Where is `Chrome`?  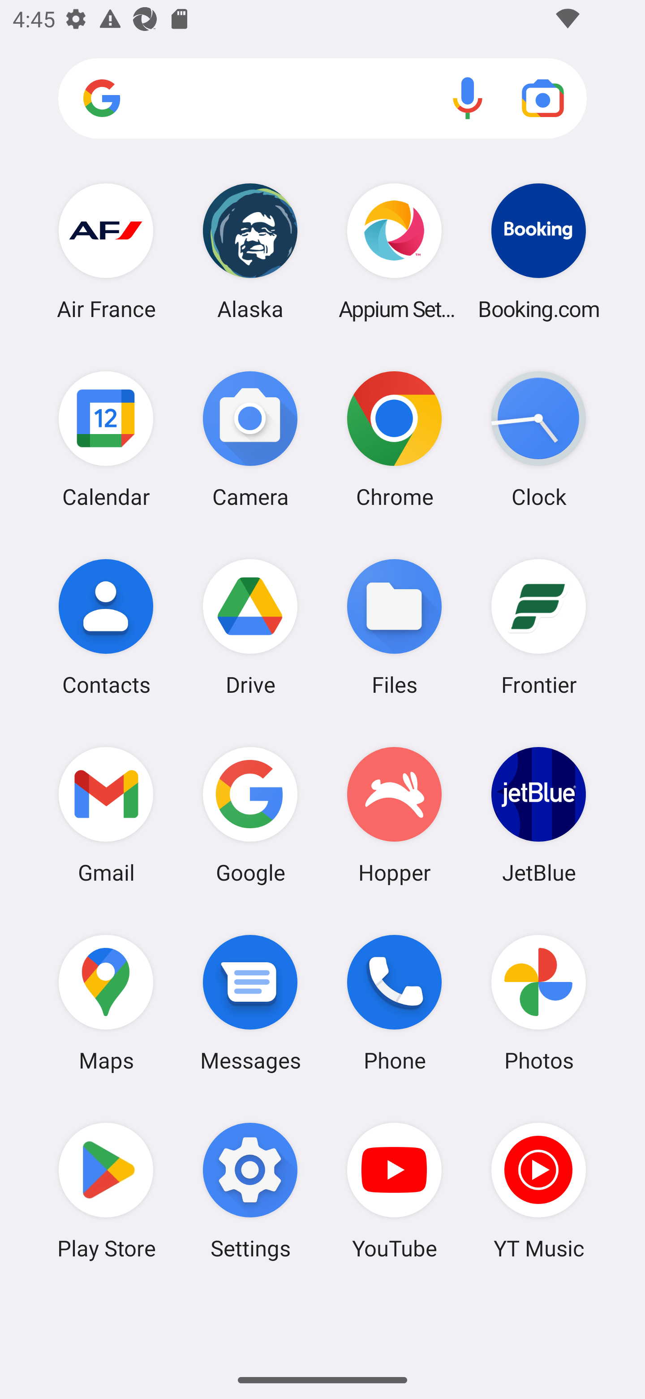
Chrome is located at coordinates (395, 439).